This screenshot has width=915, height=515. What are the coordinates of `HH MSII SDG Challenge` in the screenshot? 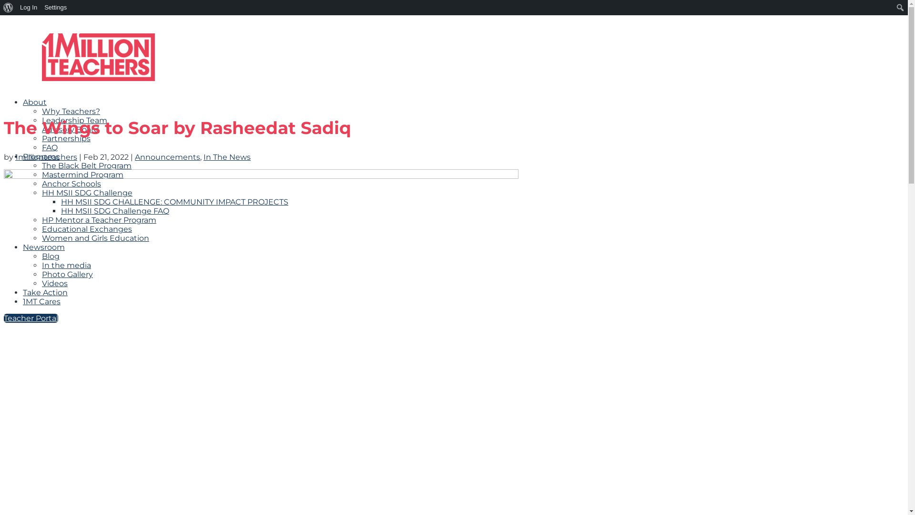 It's located at (87, 193).